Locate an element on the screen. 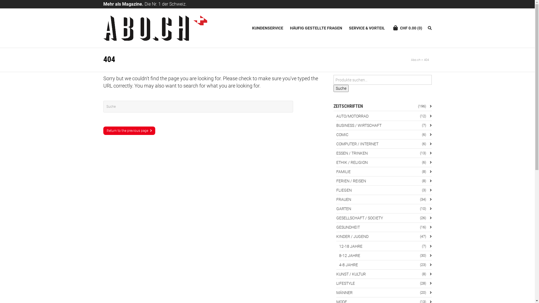 The image size is (539, 303). 12-18 JAHRE is located at coordinates (385, 246).